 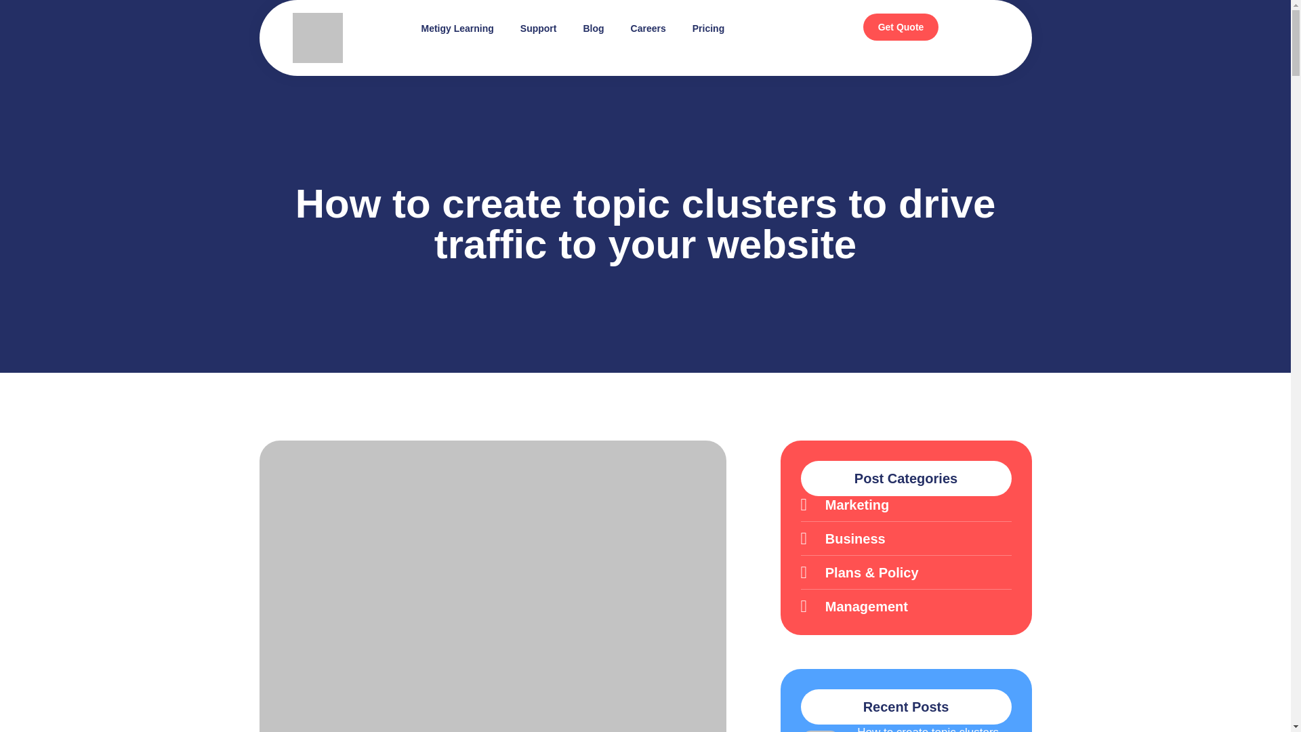 I want to click on Blog, so click(x=593, y=28).